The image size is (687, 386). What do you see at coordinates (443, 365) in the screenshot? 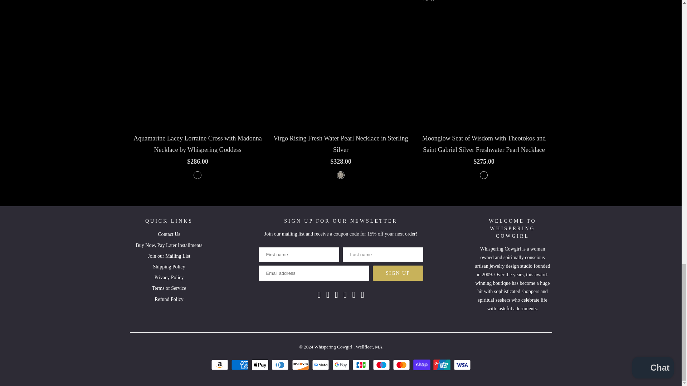
I see `Union Pay` at bounding box center [443, 365].